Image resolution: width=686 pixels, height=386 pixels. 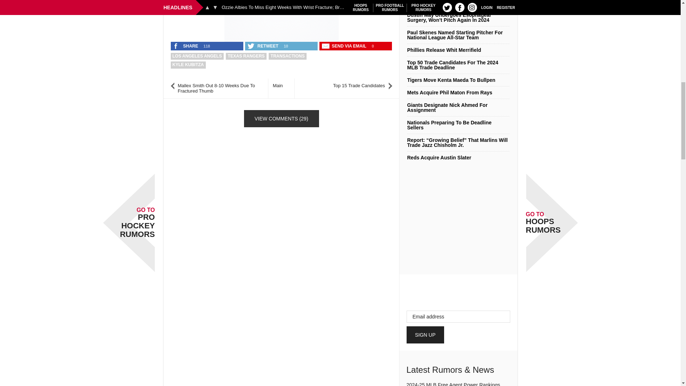 I want to click on 3rd party ad content, so click(x=282, y=19).